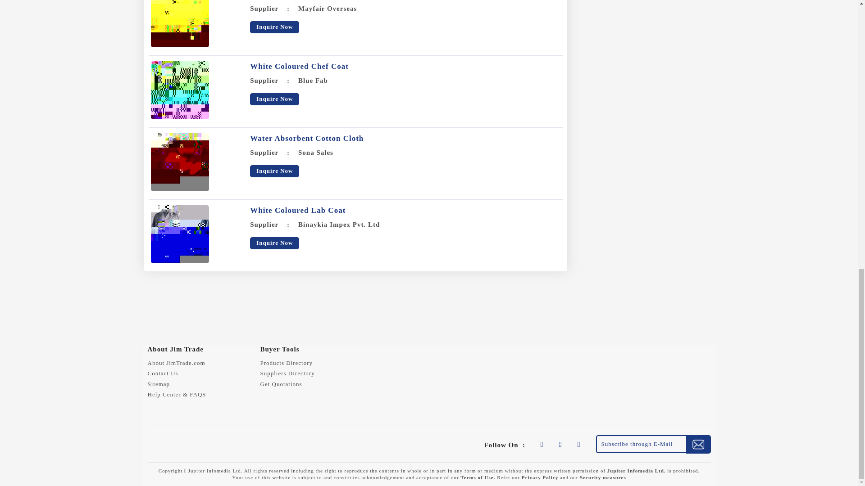  Describe the element at coordinates (299, 66) in the screenshot. I see `White Coloured Chef Coat` at that location.